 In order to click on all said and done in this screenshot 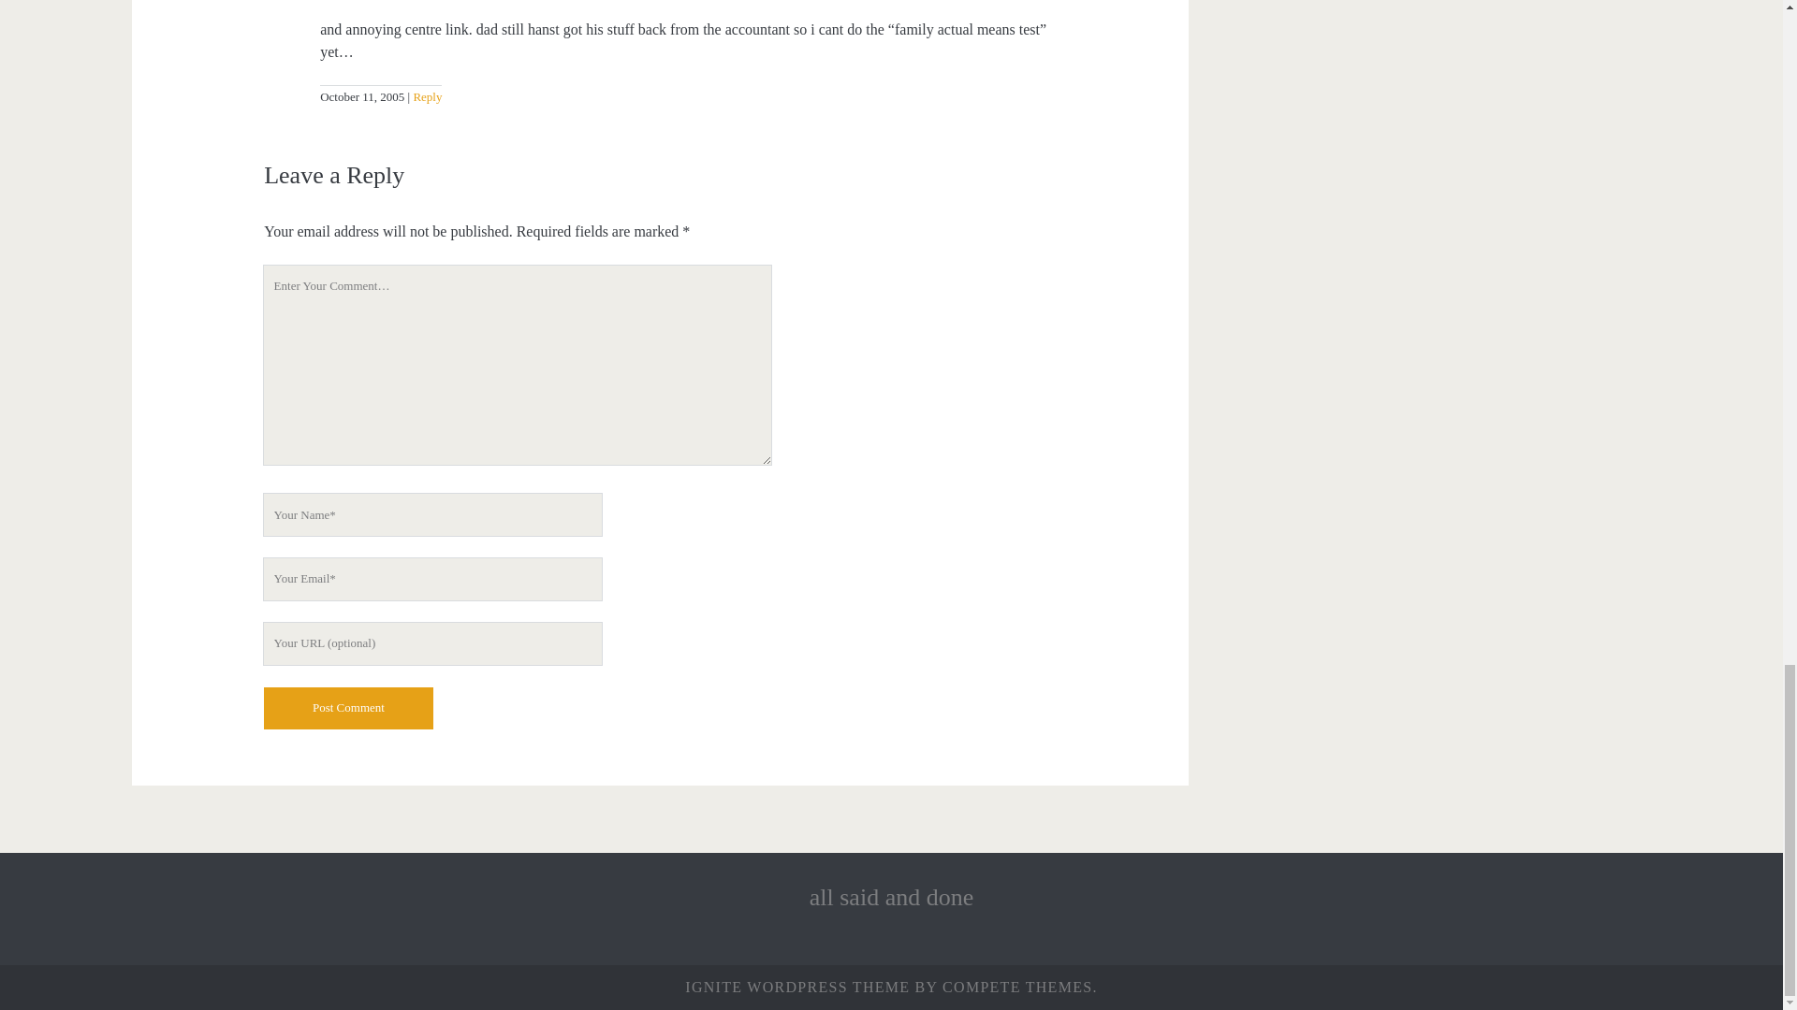, I will do `click(891, 898)`.